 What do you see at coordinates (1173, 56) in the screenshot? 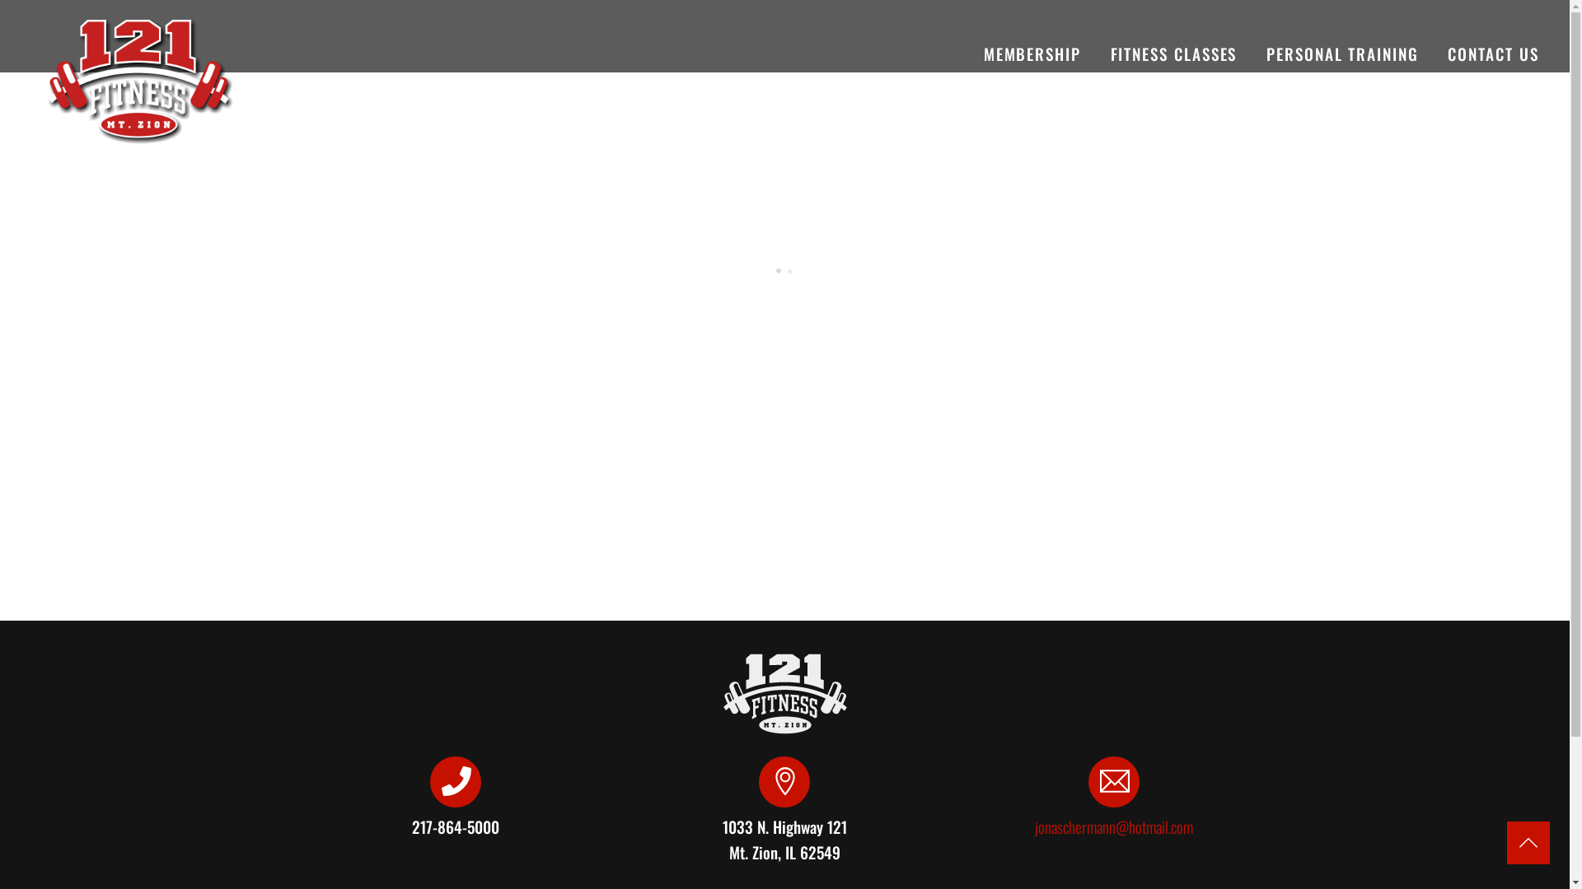
I see `FITNESS CLASSES` at bounding box center [1173, 56].